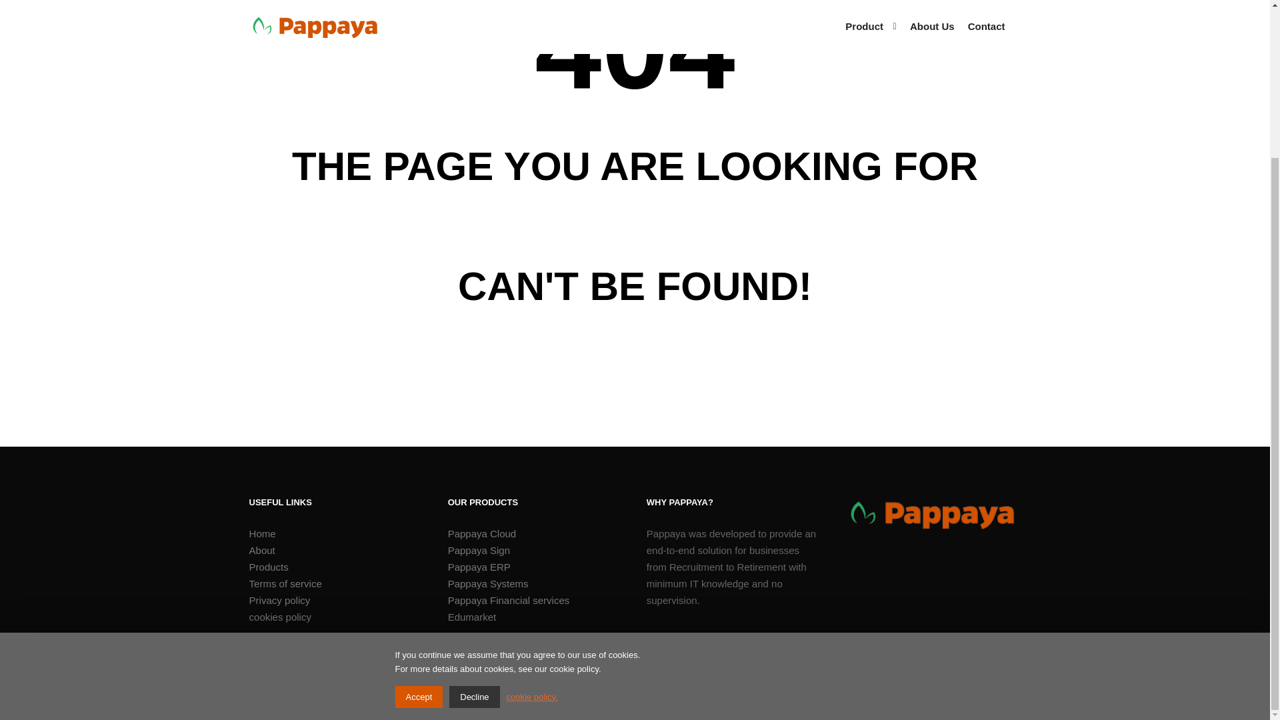 Image resolution: width=1280 pixels, height=720 pixels. I want to click on Privacy policy, so click(336, 600).